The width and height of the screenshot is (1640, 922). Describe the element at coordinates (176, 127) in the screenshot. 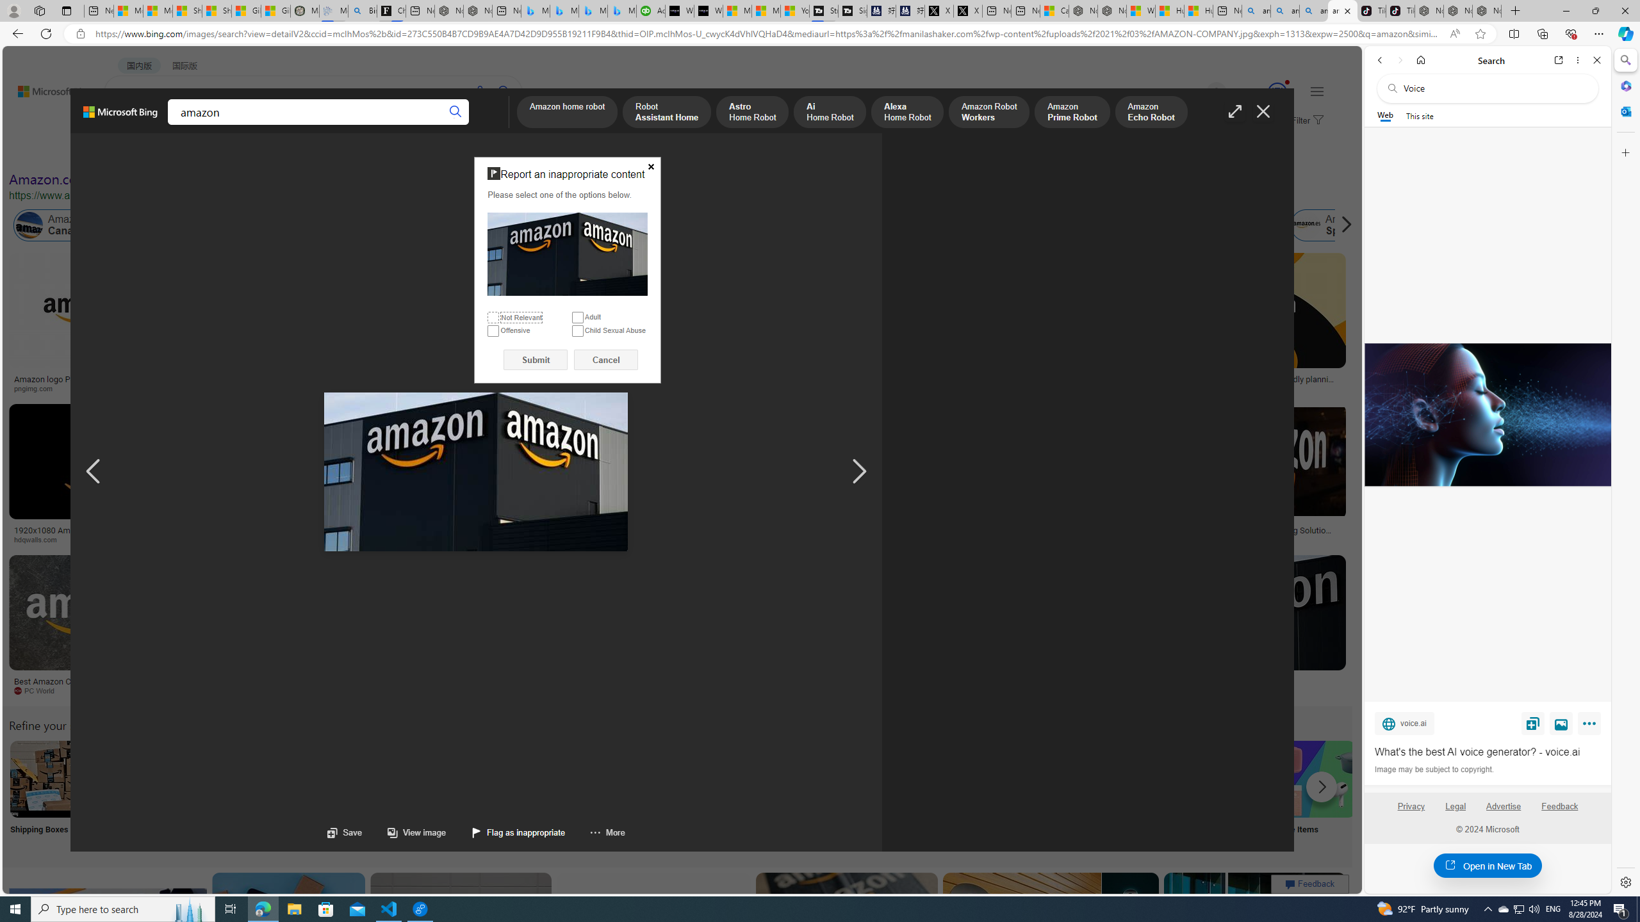

I see `IMAGES` at that location.